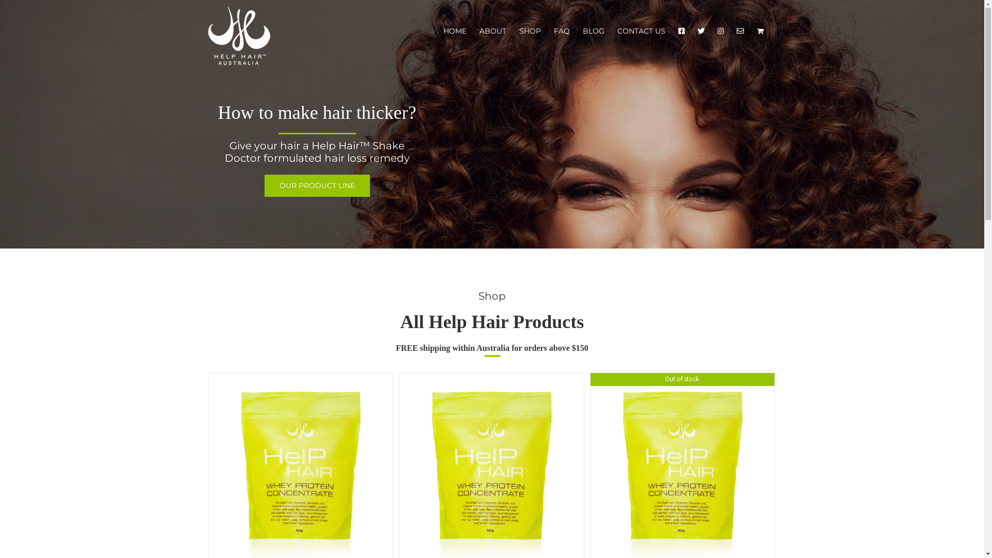  Describe the element at coordinates (530, 31) in the screenshot. I see `SHOP` at that location.